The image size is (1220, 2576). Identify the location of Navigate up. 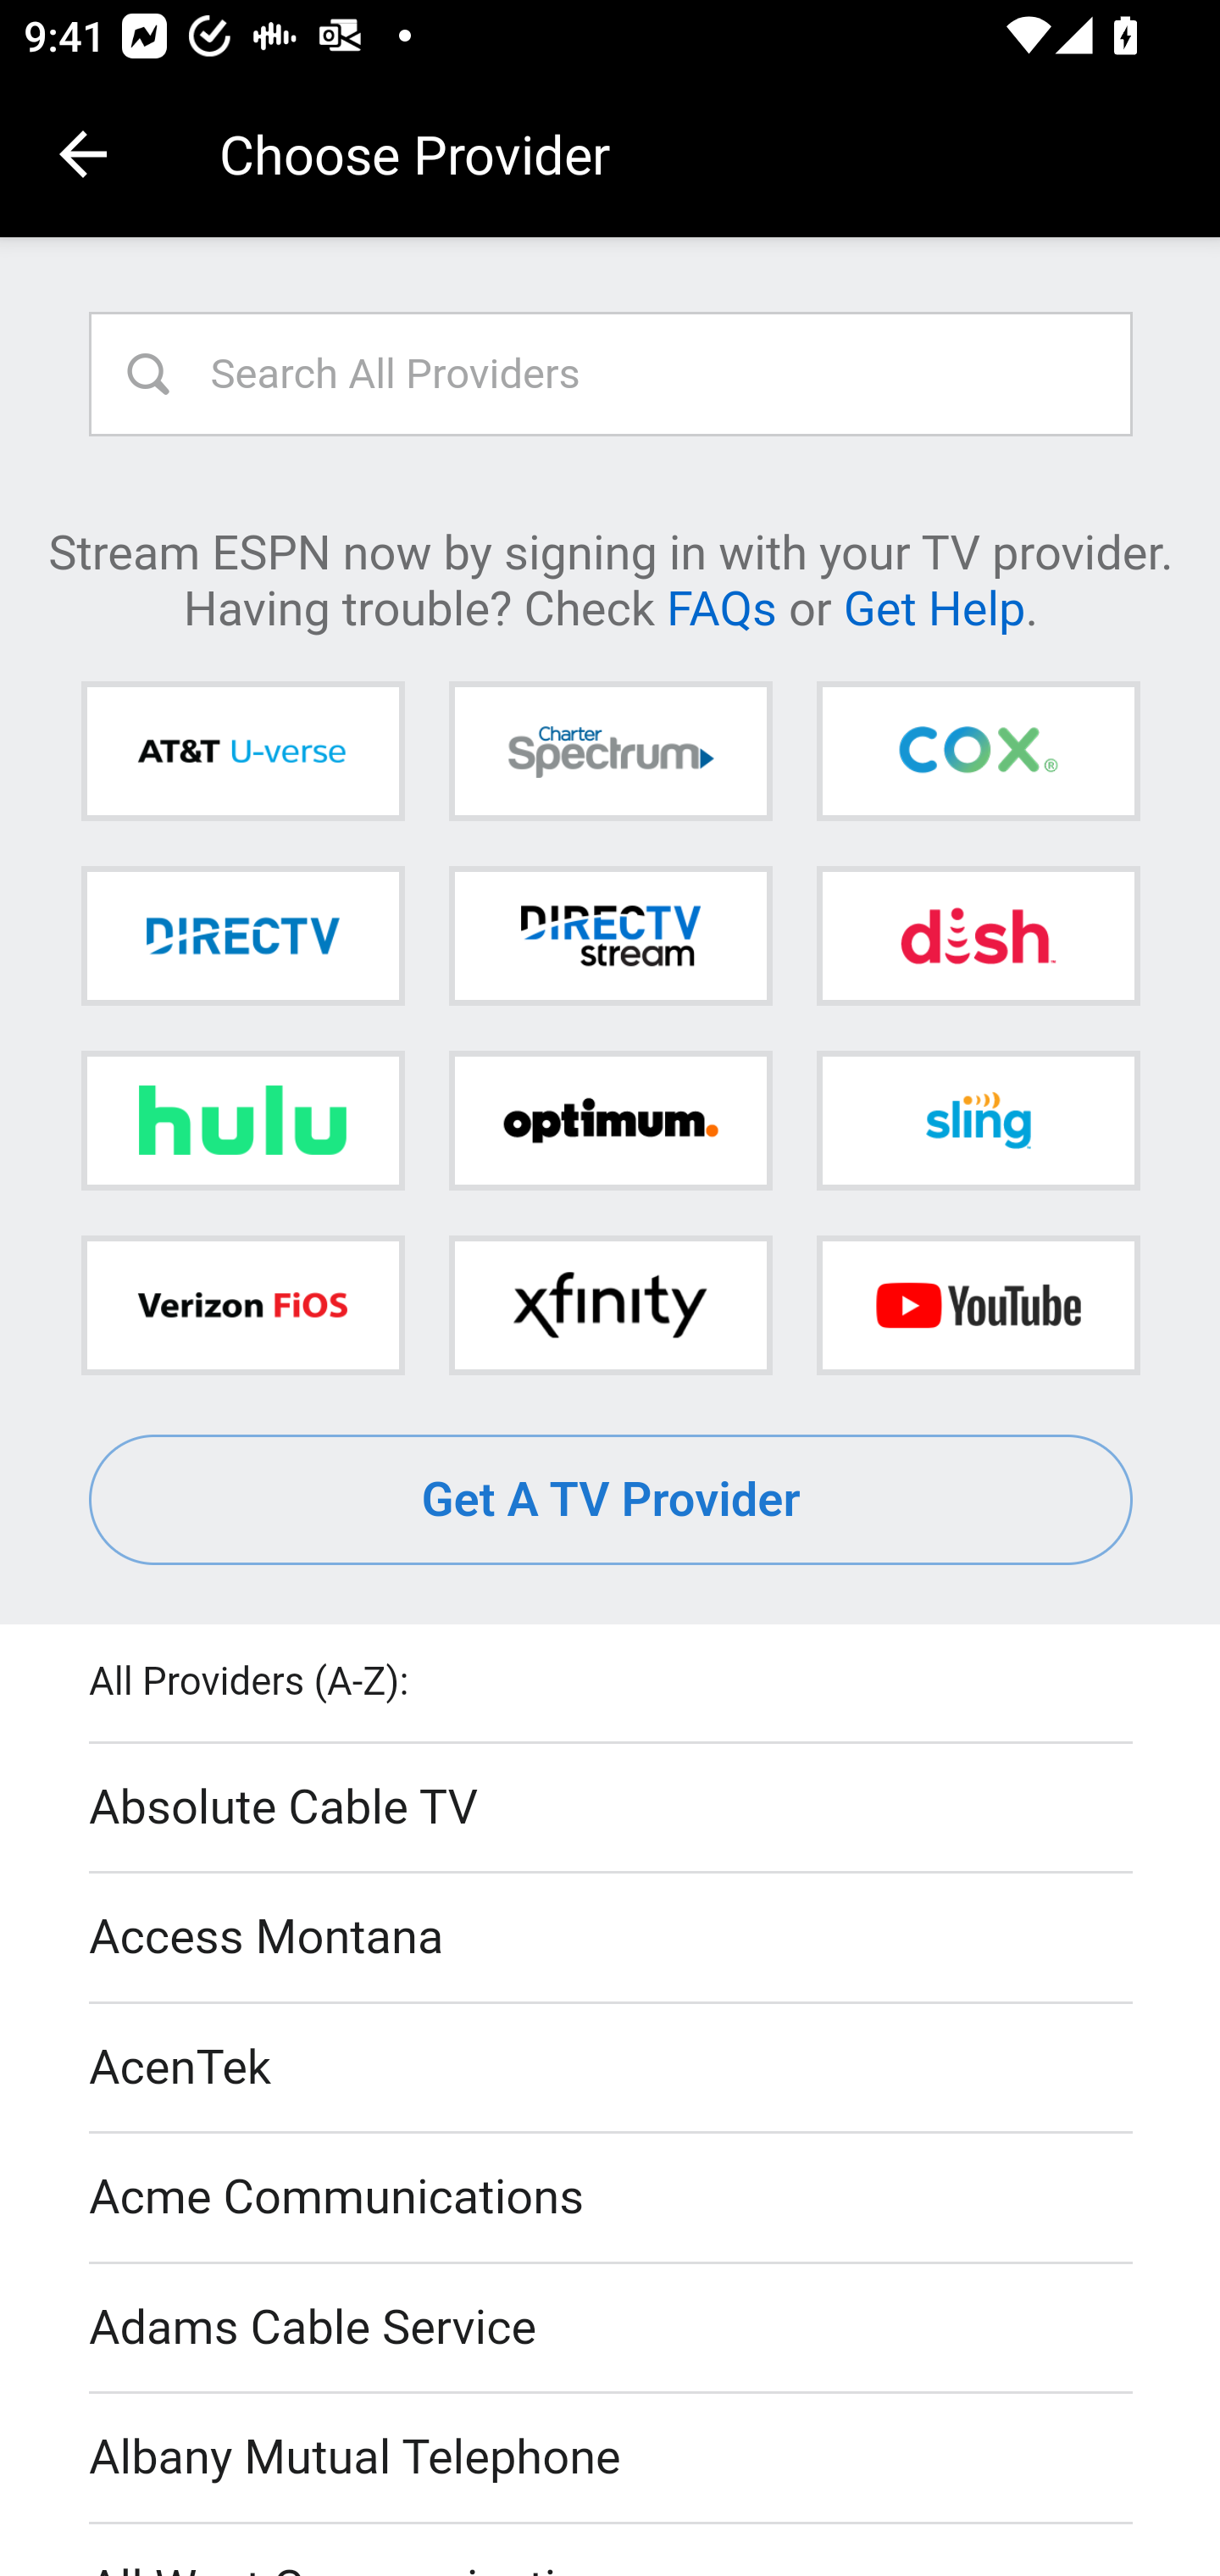
(83, 154).